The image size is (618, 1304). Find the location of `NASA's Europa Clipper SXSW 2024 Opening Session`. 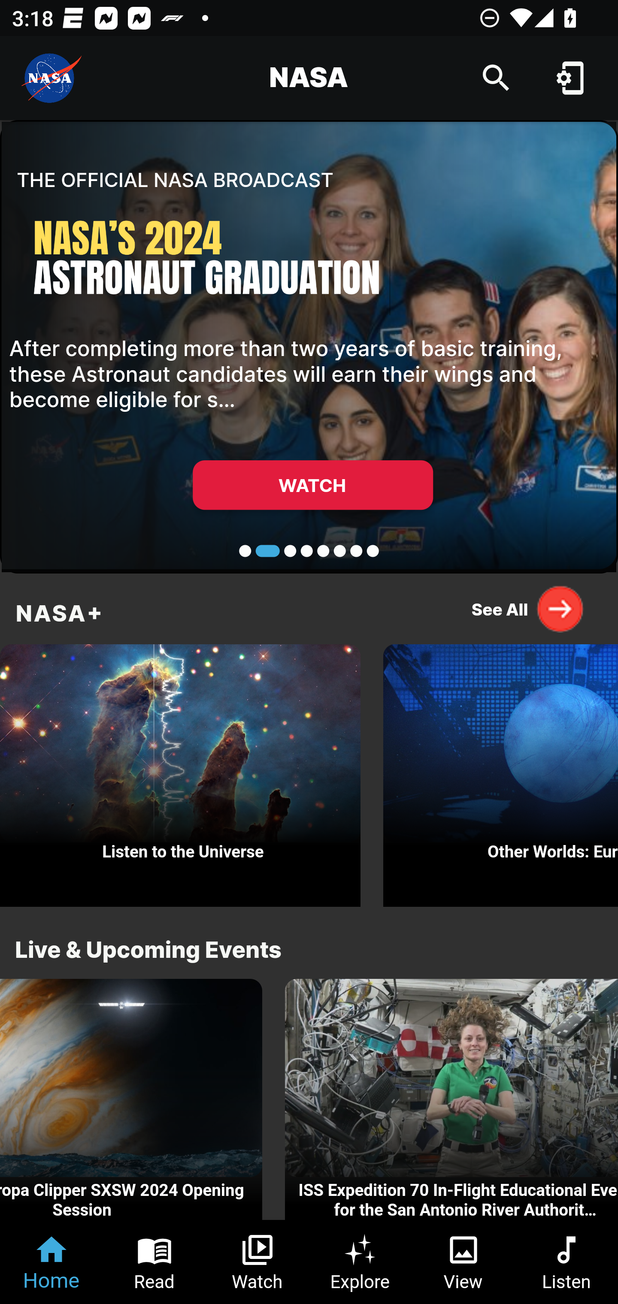

NASA's Europa Clipper SXSW 2024 Opening Session is located at coordinates (131, 1100).